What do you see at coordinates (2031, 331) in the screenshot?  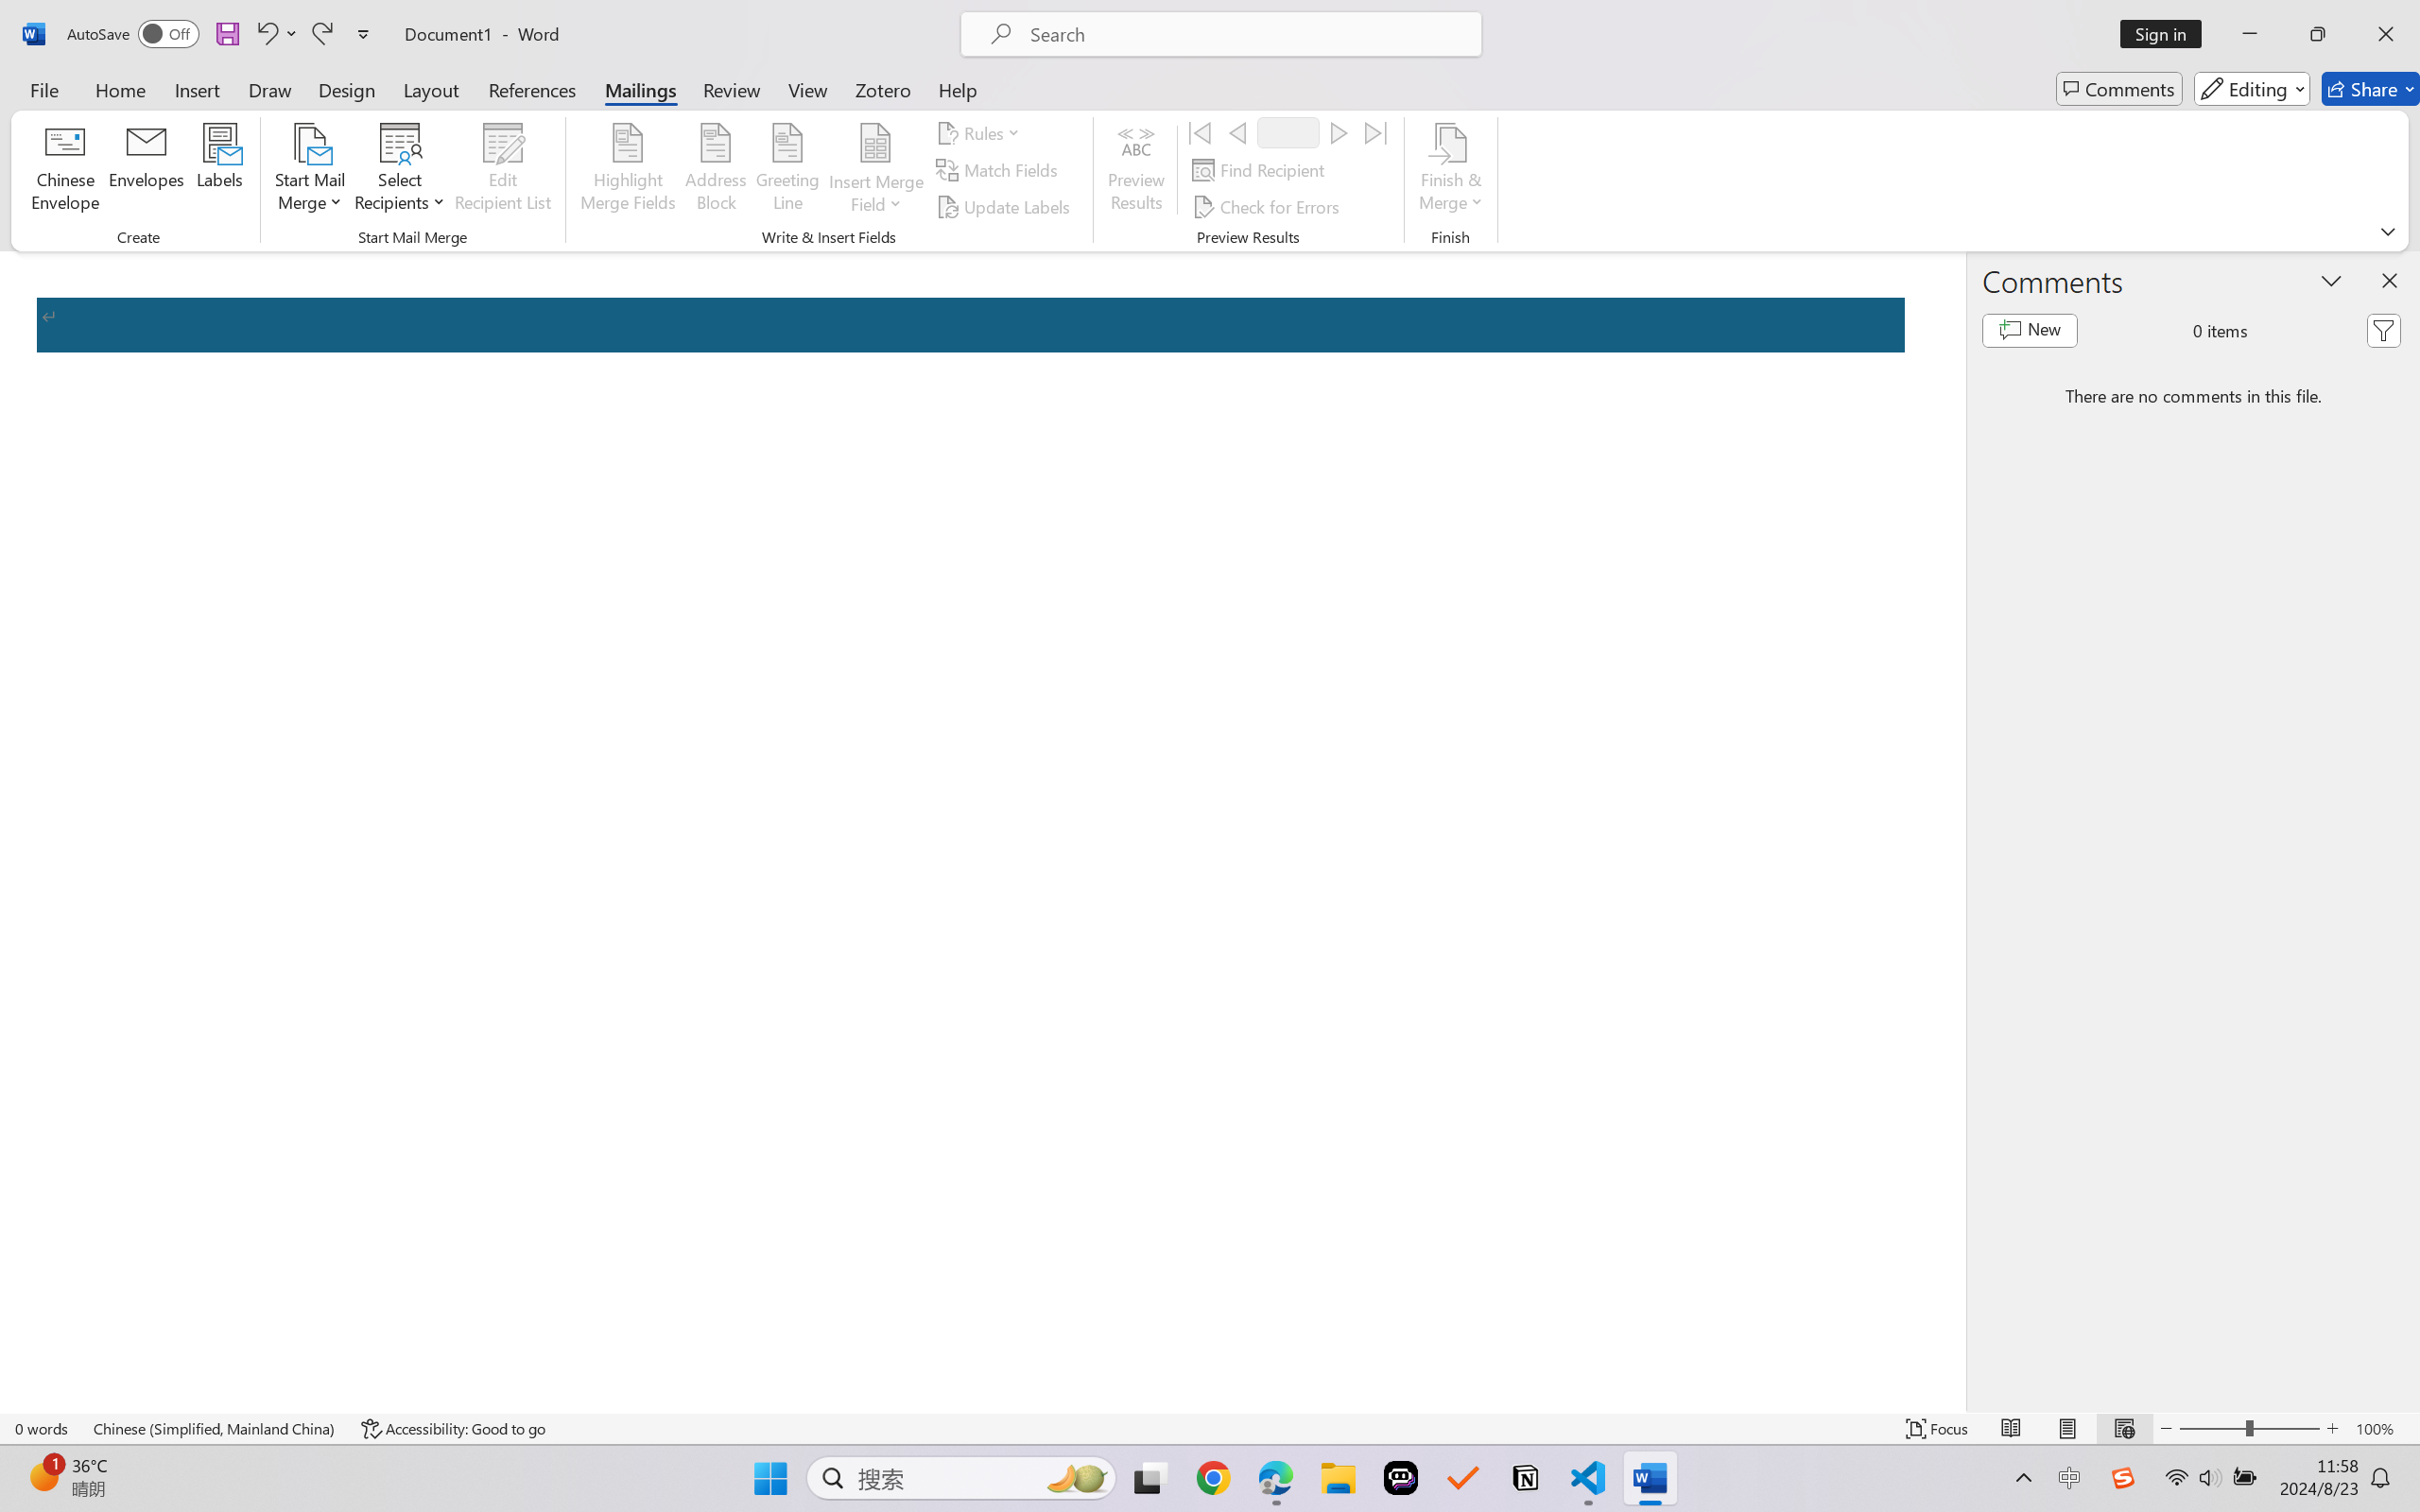 I see `New comment` at bounding box center [2031, 331].